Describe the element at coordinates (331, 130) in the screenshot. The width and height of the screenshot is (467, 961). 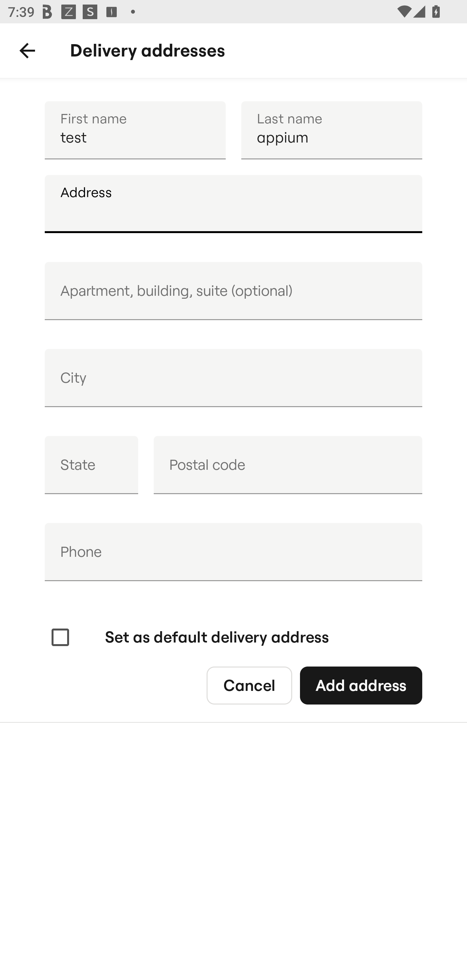
I see `appium` at that location.